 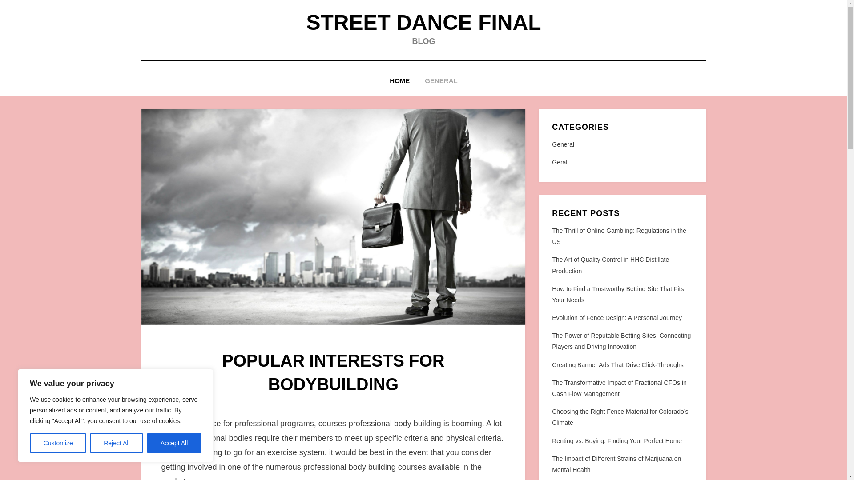 I want to click on Accept All, so click(x=174, y=443).